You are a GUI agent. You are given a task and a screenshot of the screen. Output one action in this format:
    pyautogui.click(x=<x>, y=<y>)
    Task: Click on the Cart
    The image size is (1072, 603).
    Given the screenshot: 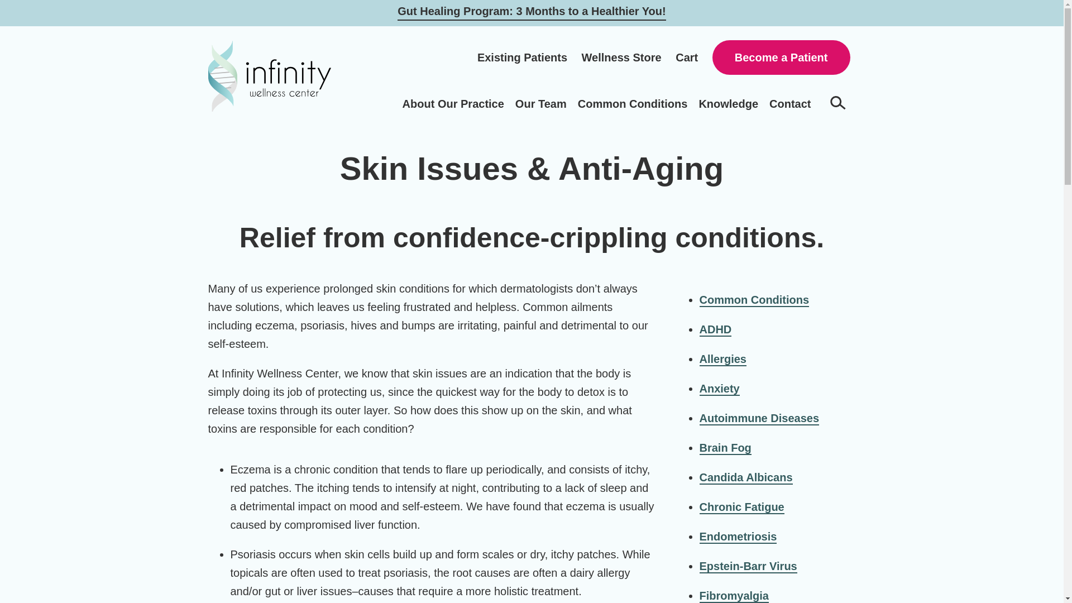 What is the action you would take?
    pyautogui.click(x=686, y=57)
    